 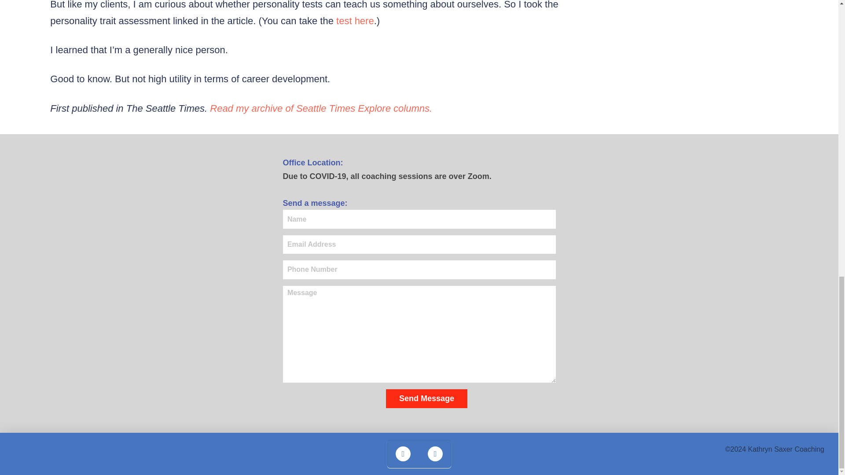 What do you see at coordinates (403, 453) in the screenshot?
I see `Facebook` at bounding box center [403, 453].